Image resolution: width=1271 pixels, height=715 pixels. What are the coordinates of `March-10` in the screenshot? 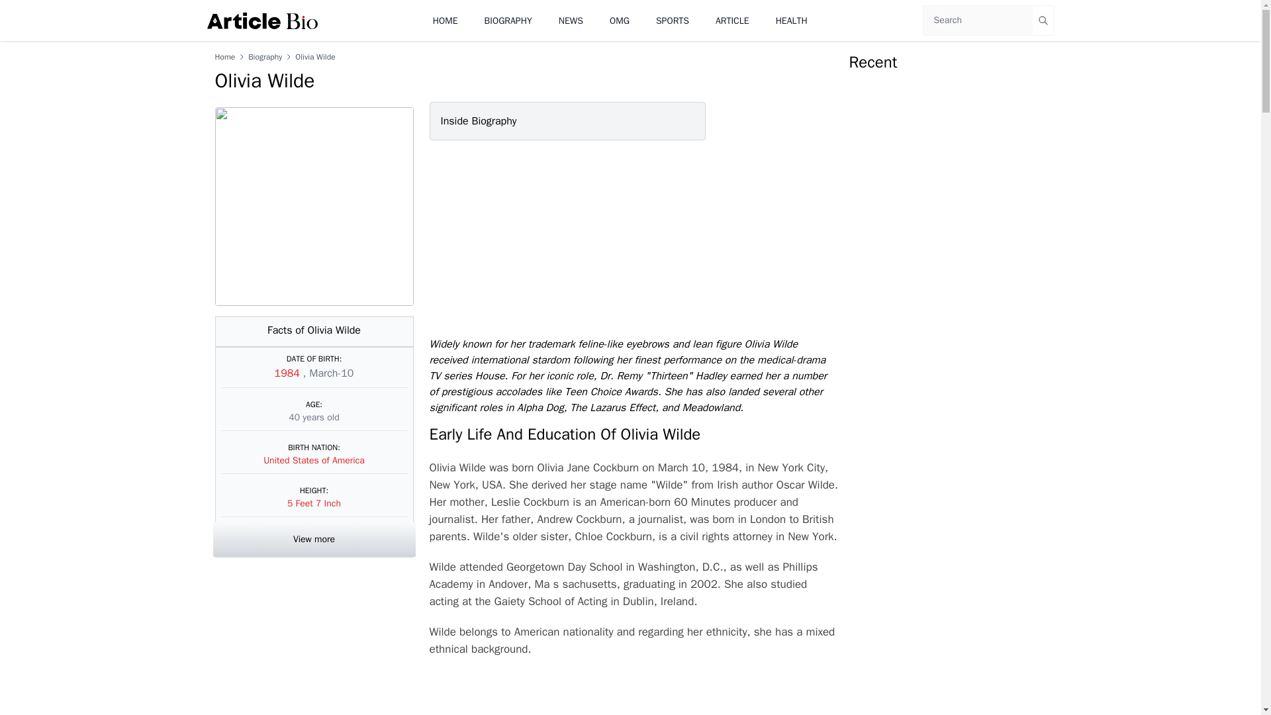 It's located at (331, 373).